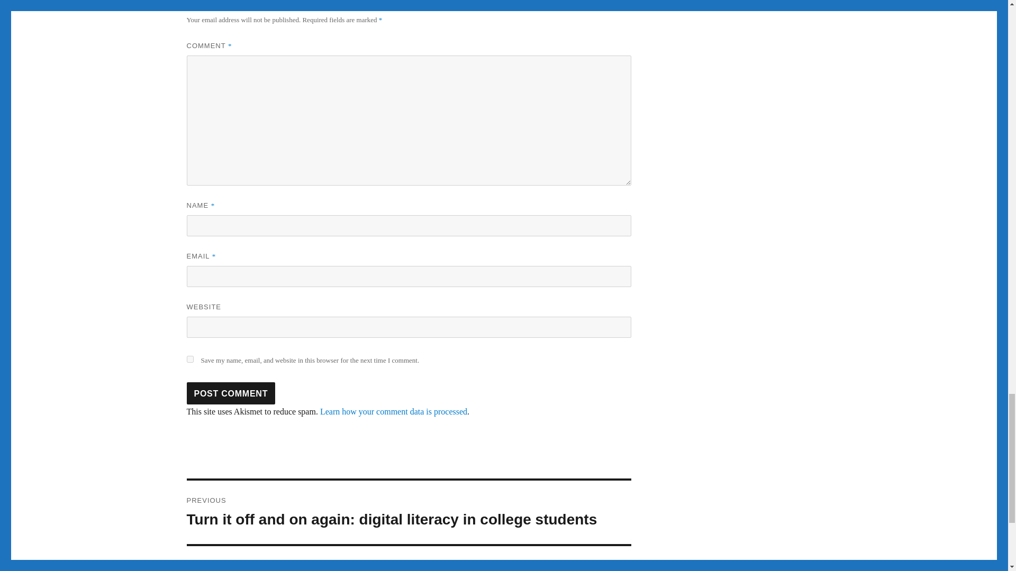 The image size is (1016, 571). Describe the element at coordinates (231, 393) in the screenshot. I see `Post Comment` at that location.